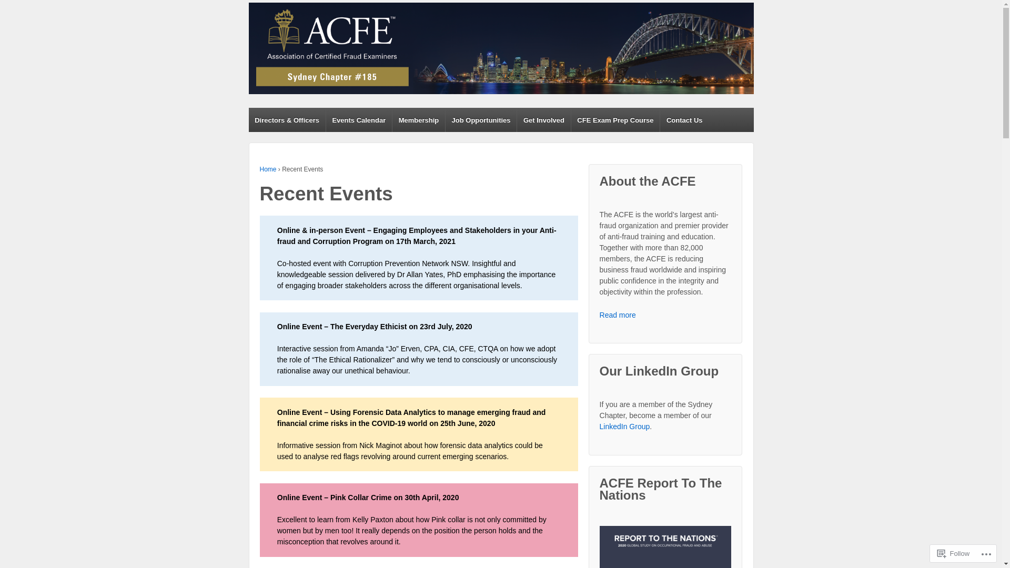  I want to click on ACFE Sydney Chapter, so click(325, 115).